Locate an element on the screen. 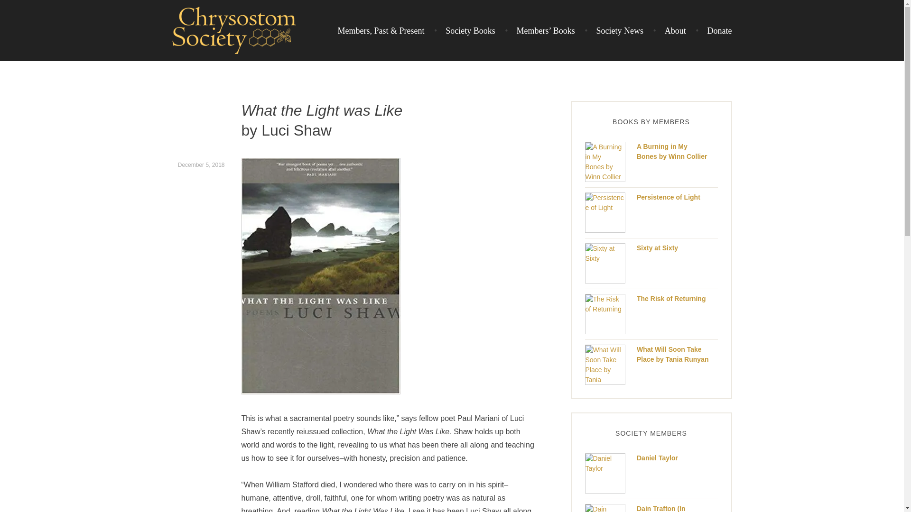 The image size is (911, 512). A Burning in My Bones by Winn Collier is located at coordinates (672, 152).